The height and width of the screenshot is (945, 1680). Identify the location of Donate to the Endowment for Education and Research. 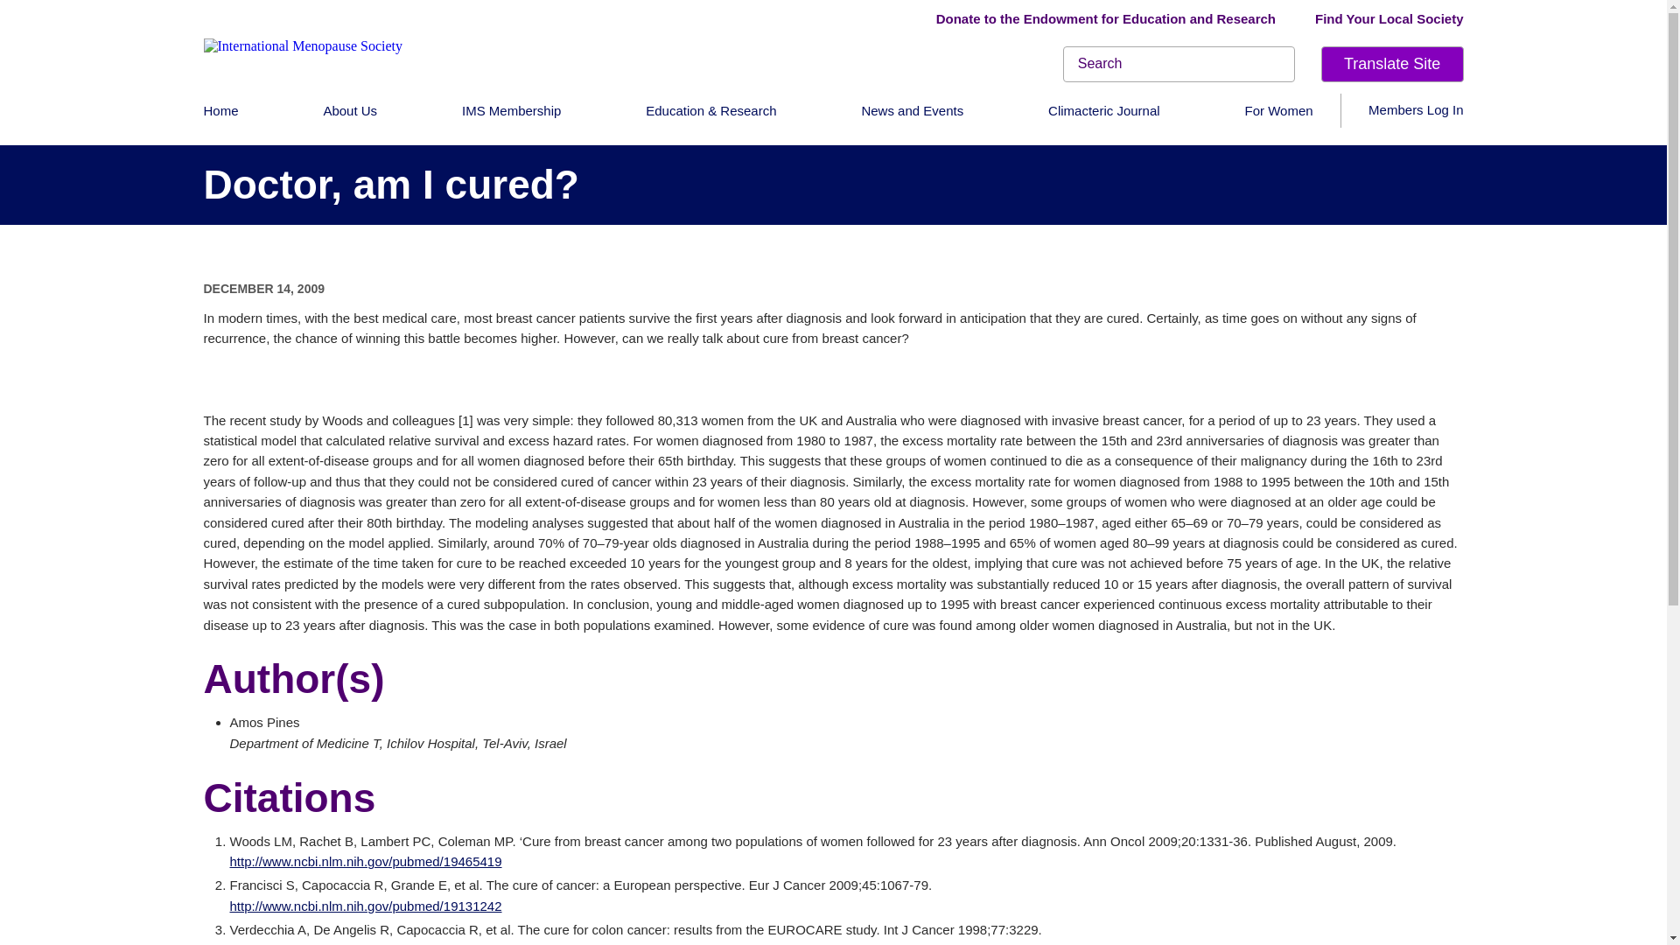
(1105, 17).